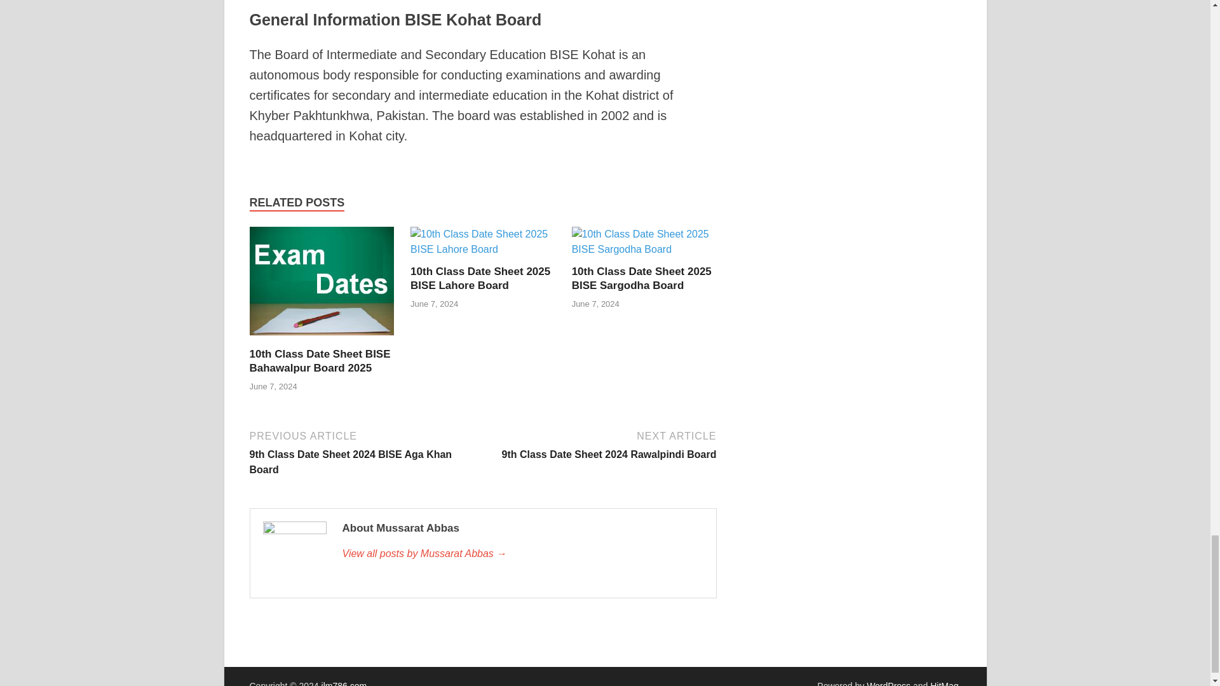  Describe the element at coordinates (319, 361) in the screenshot. I see `10th Class Date Sheet BISE Bahawalpur Board 2025` at that location.